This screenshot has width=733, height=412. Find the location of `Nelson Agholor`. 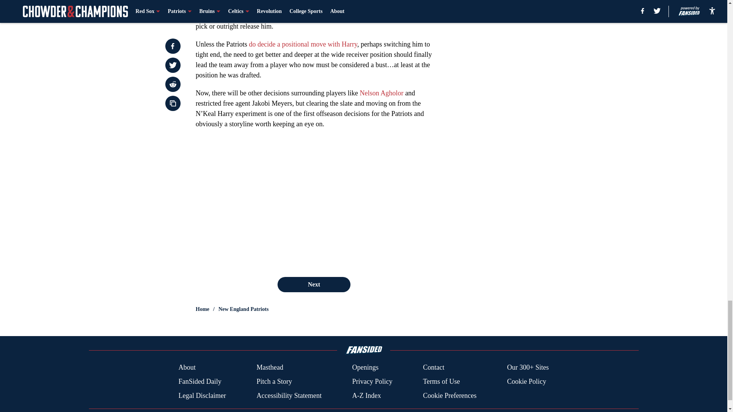

Nelson Agholor is located at coordinates (382, 210).